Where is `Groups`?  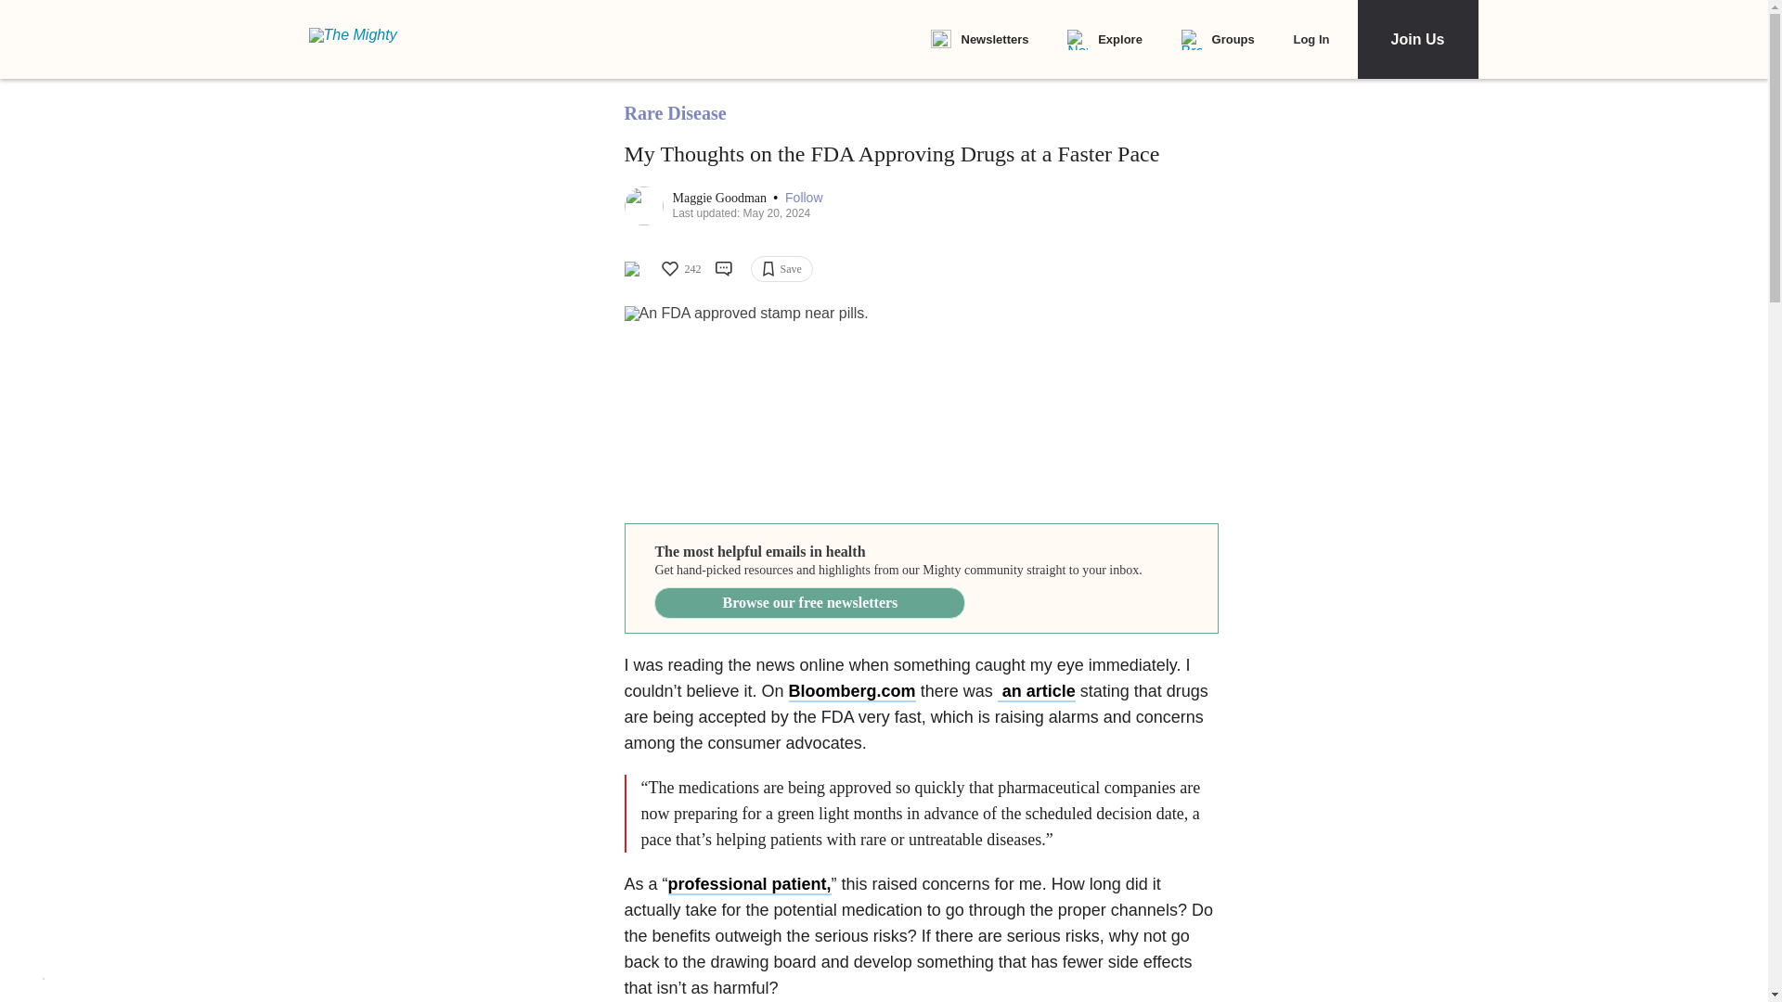 Groups is located at coordinates (1218, 40).